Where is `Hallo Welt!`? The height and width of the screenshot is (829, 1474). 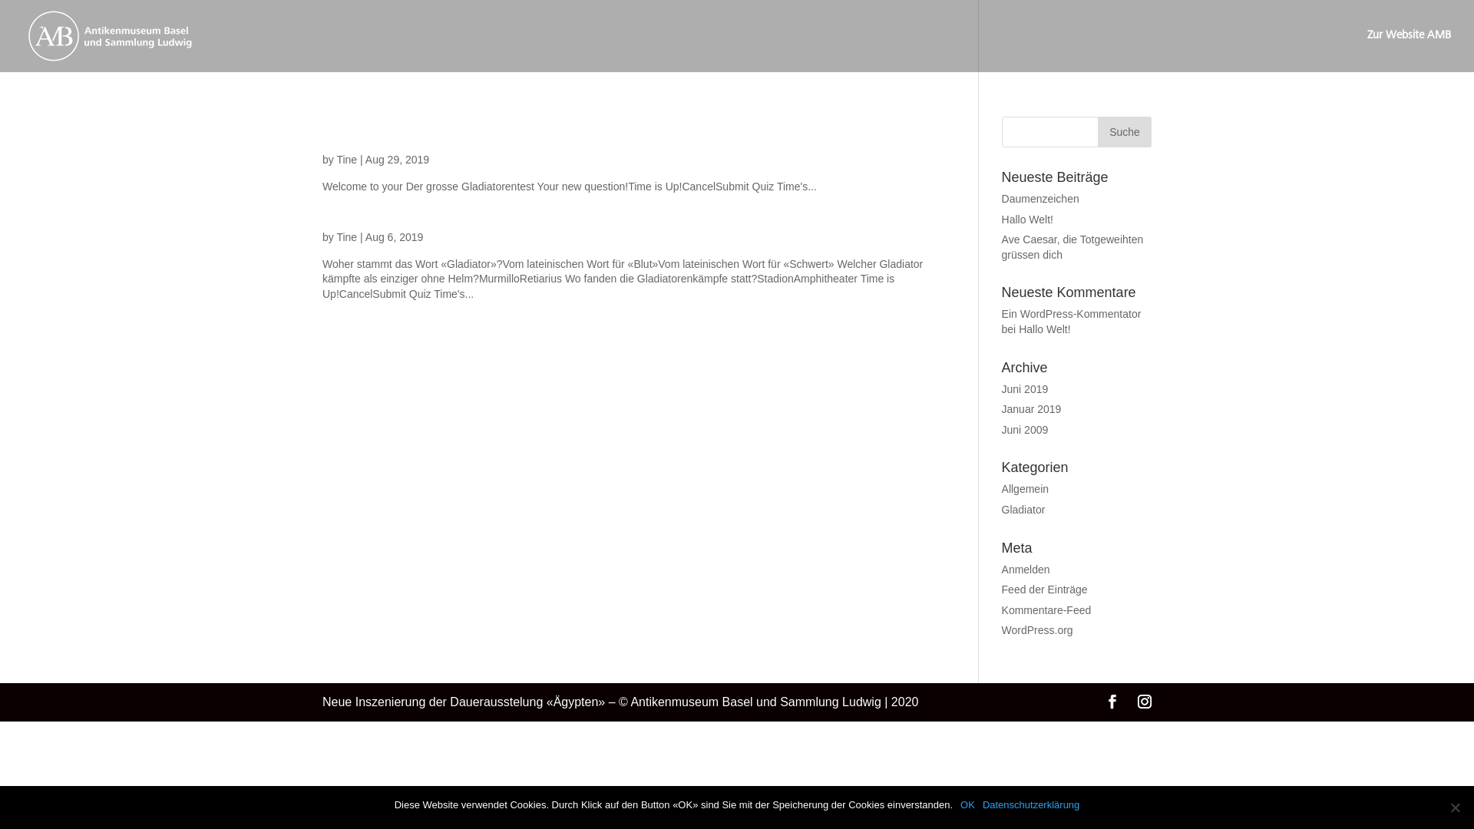 Hallo Welt! is located at coordinates (1044, 329).